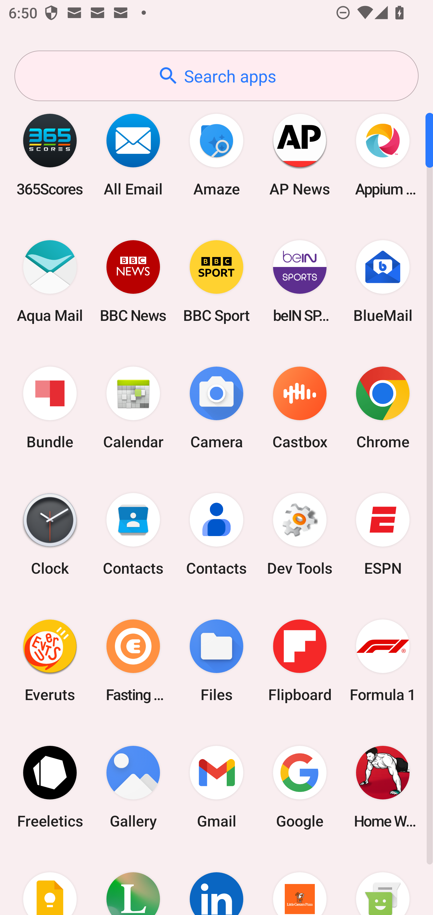 This screenshot has height=915, width=433. Describe the element at coordinates (50, 155) in the screenshot. I see `365Scores` at that location.